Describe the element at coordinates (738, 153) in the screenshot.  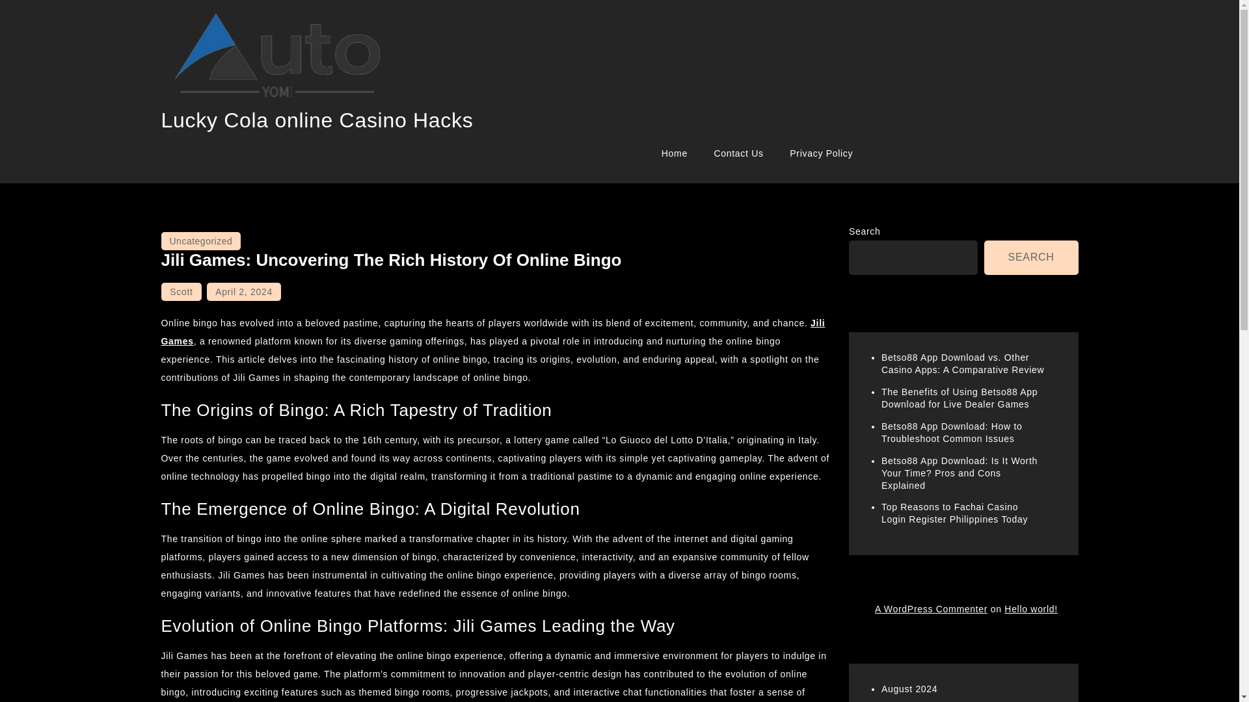
I see `Contact Us` at that location.